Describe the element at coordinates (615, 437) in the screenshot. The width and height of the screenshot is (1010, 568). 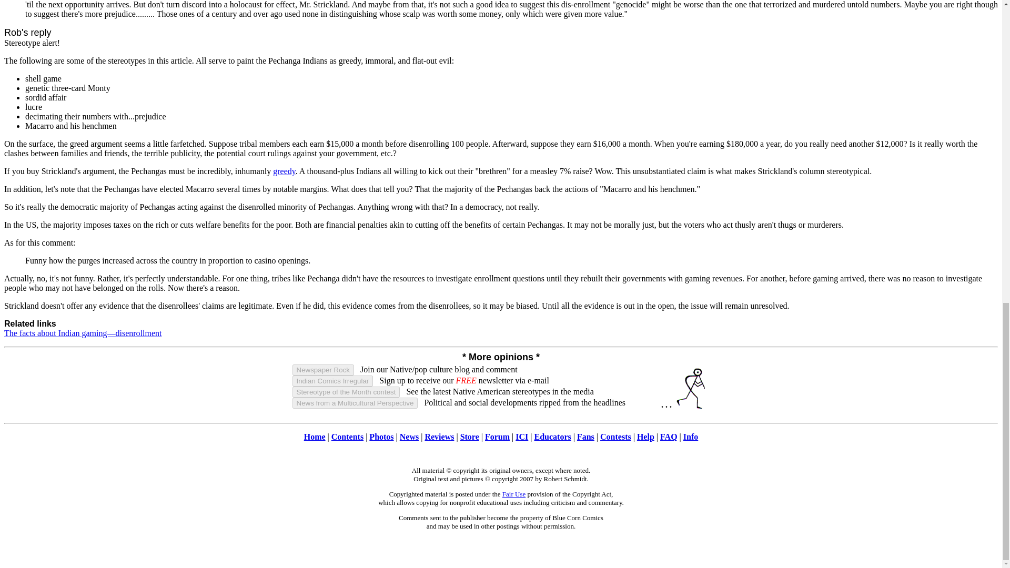
I see `Contests` at that location.